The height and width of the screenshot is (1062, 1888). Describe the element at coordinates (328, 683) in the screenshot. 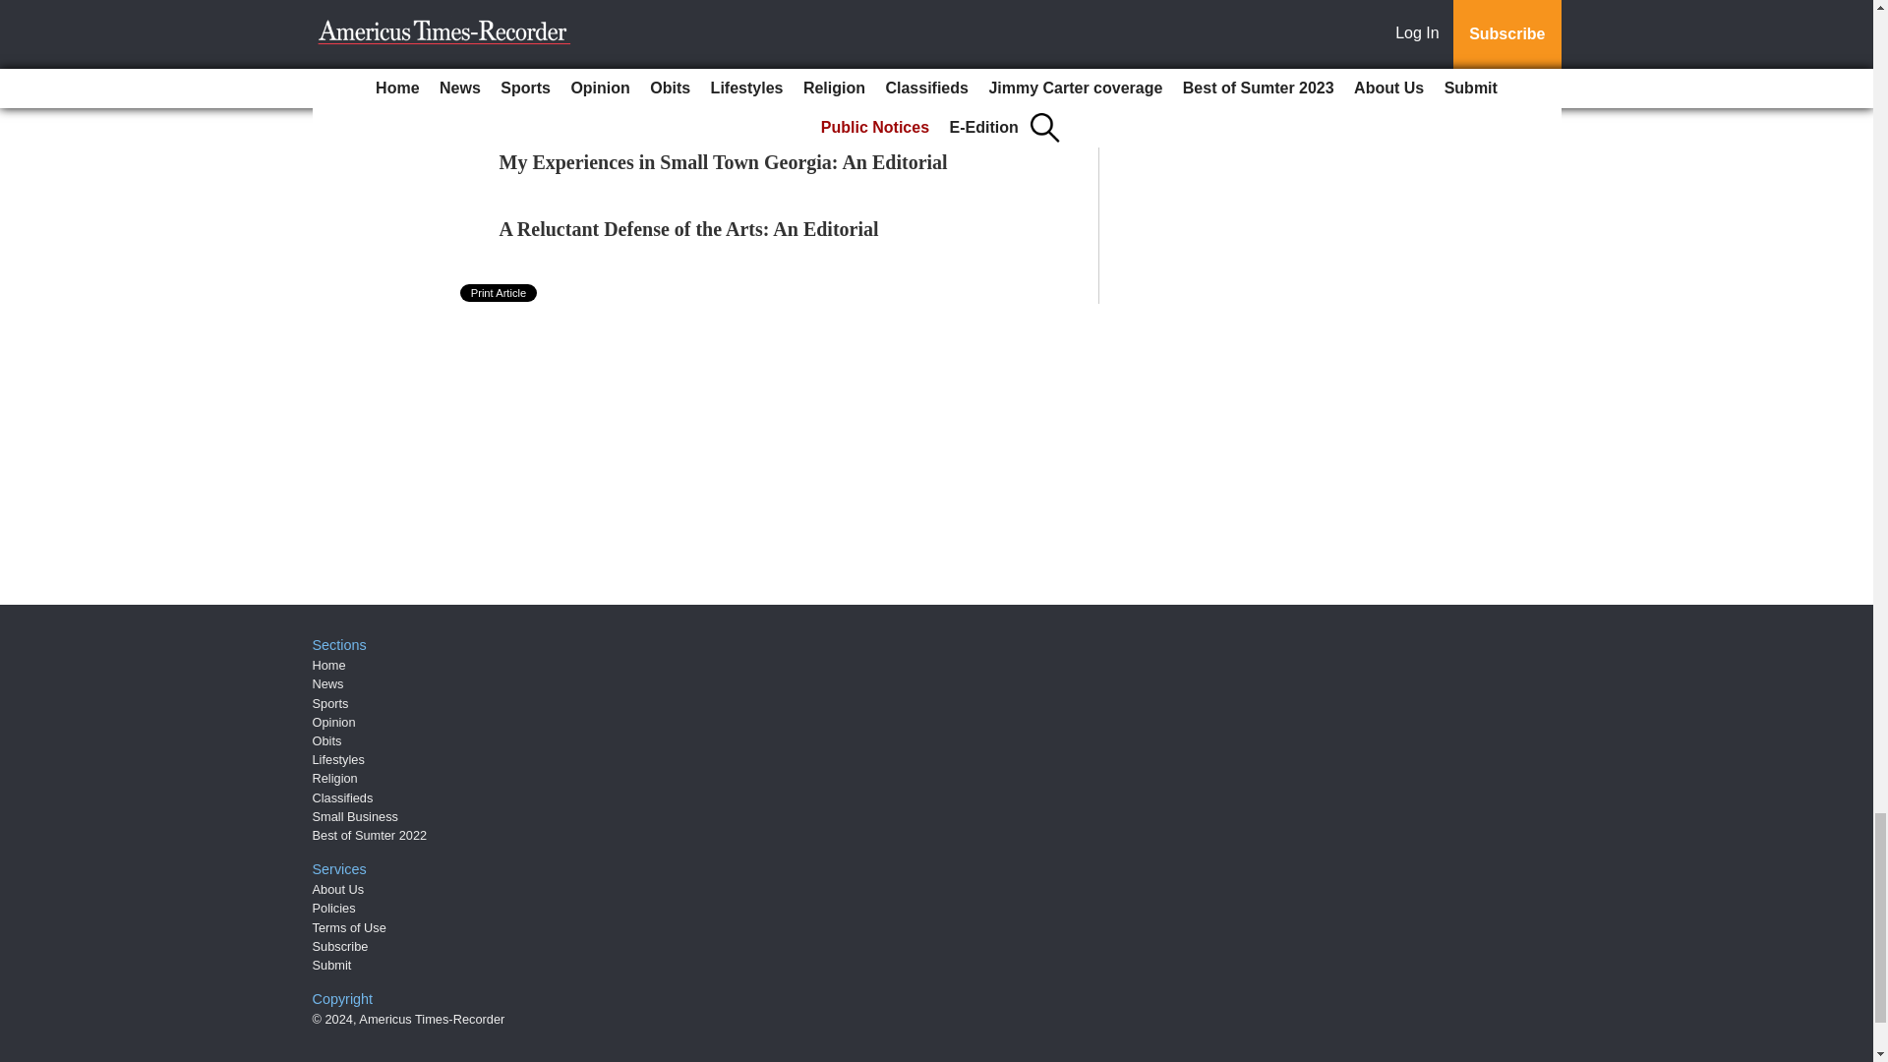

I see `News` at that location.